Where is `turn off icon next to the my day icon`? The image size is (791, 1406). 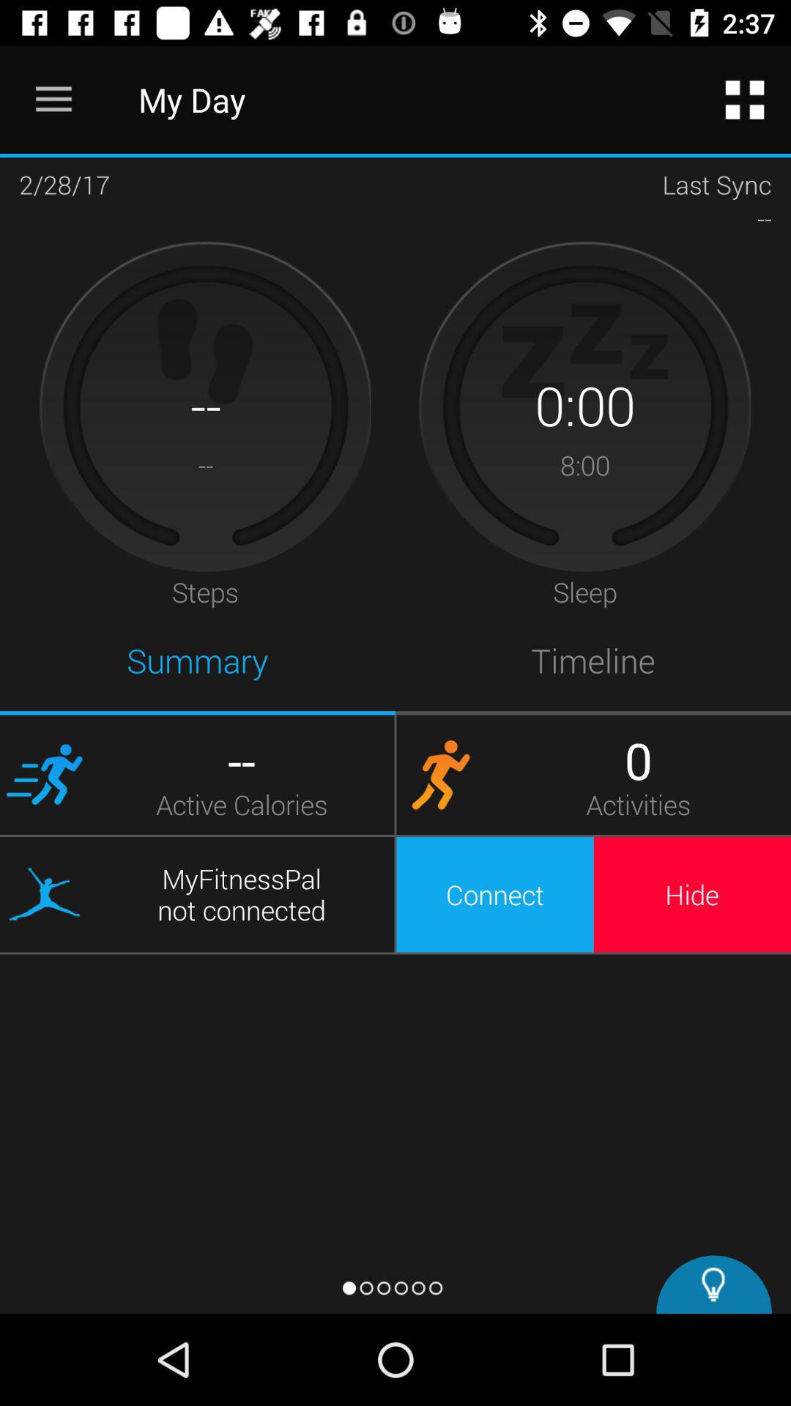
turn off icon next to the my day icon is located at coordinates (53, 100).